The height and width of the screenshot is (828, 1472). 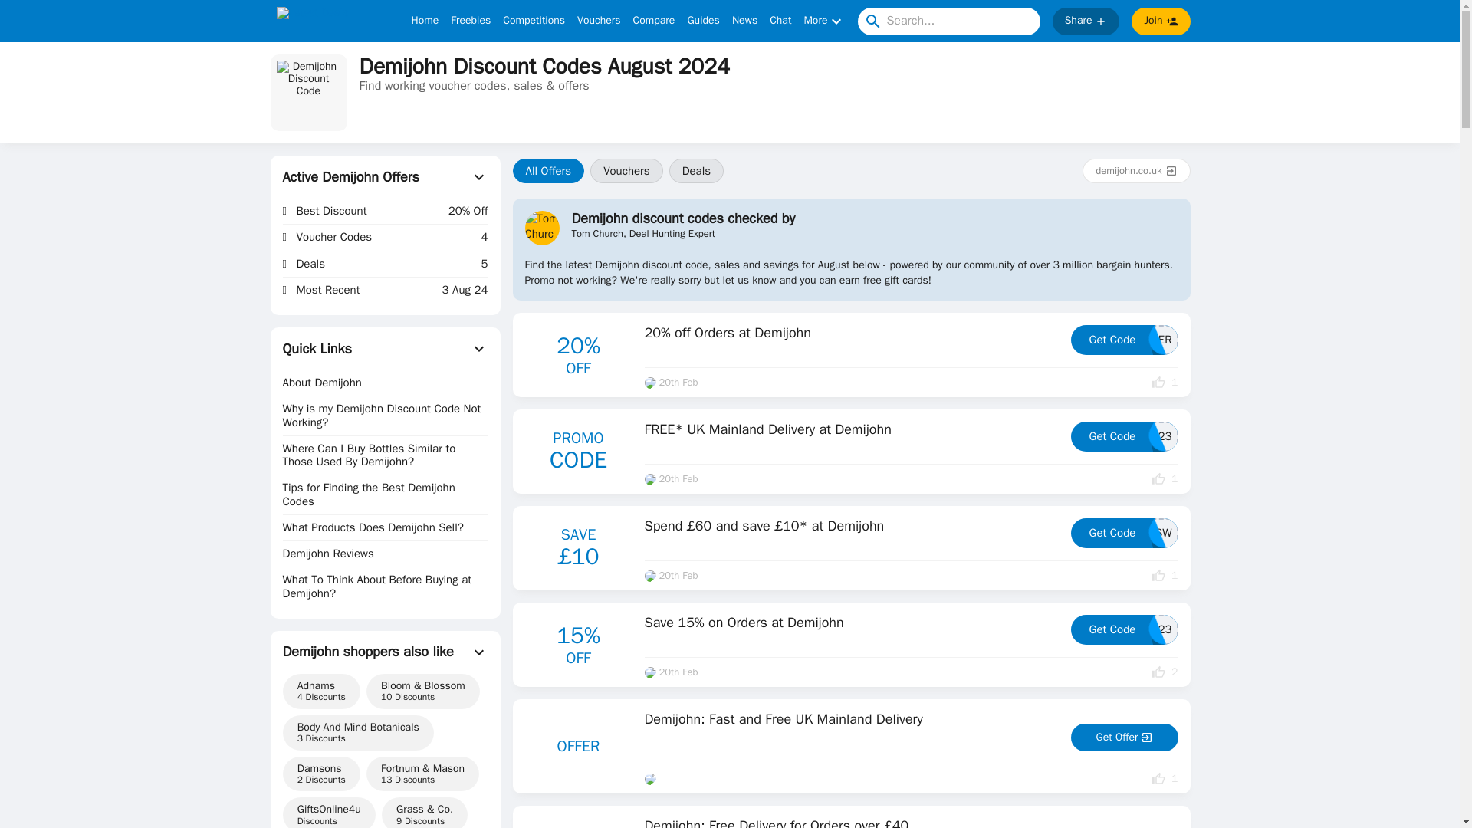 What do you see at coordinates (470, 21) in the screenshot?
I see `Freebies` at bounding box center [470, 21].